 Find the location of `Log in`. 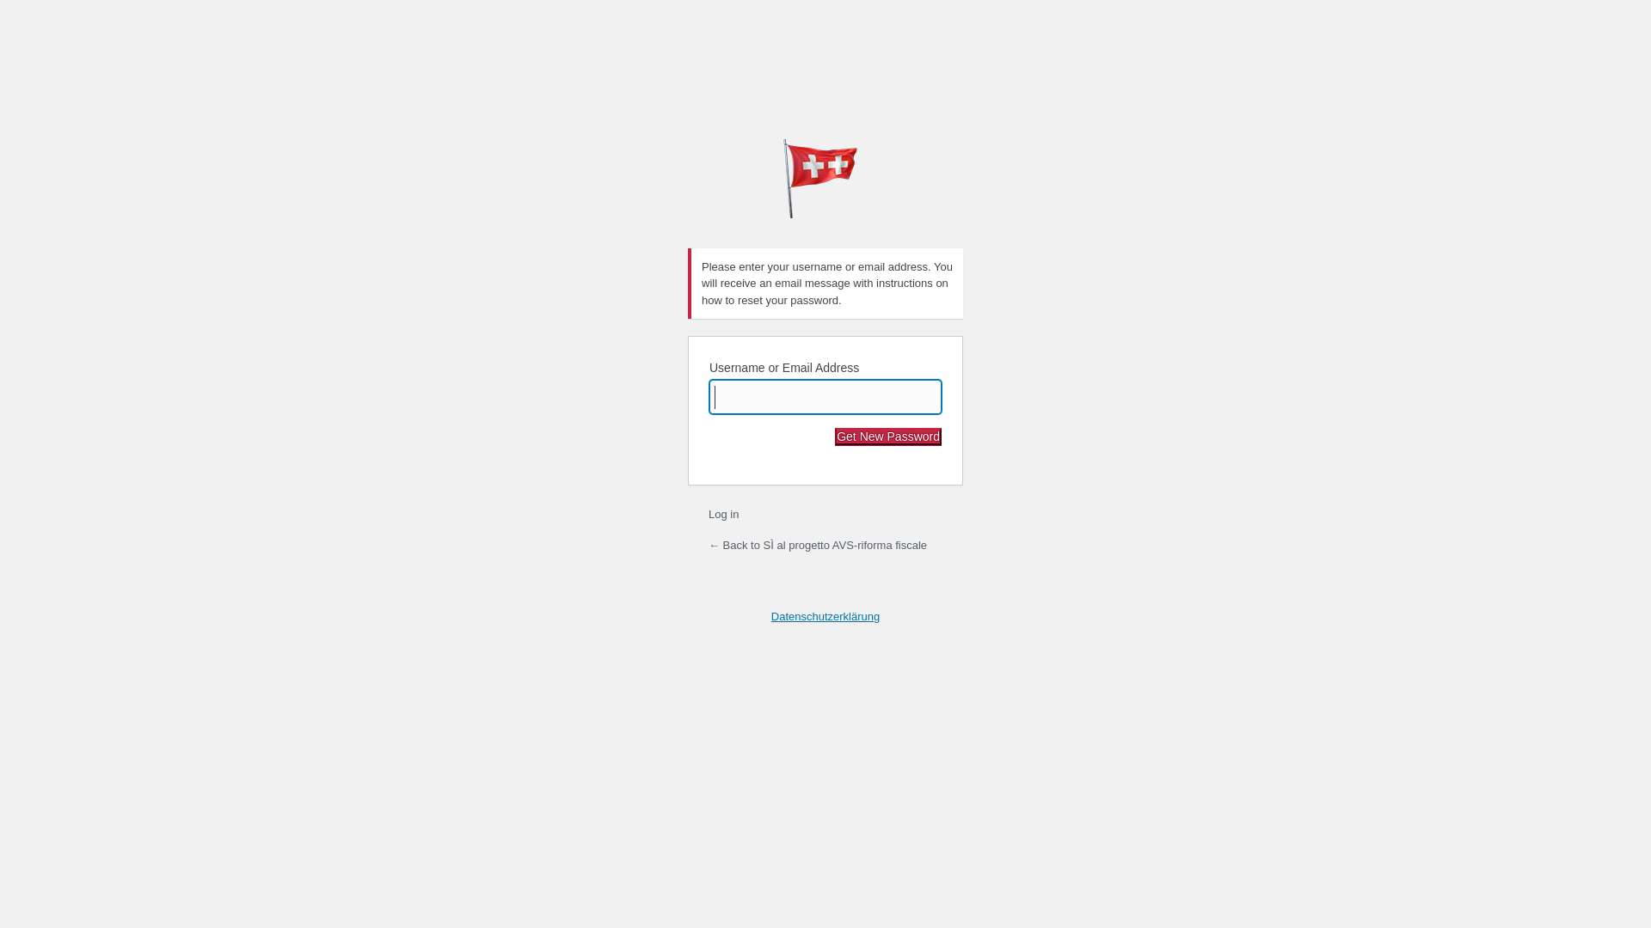

Log in is located at coordinates (724, 514).